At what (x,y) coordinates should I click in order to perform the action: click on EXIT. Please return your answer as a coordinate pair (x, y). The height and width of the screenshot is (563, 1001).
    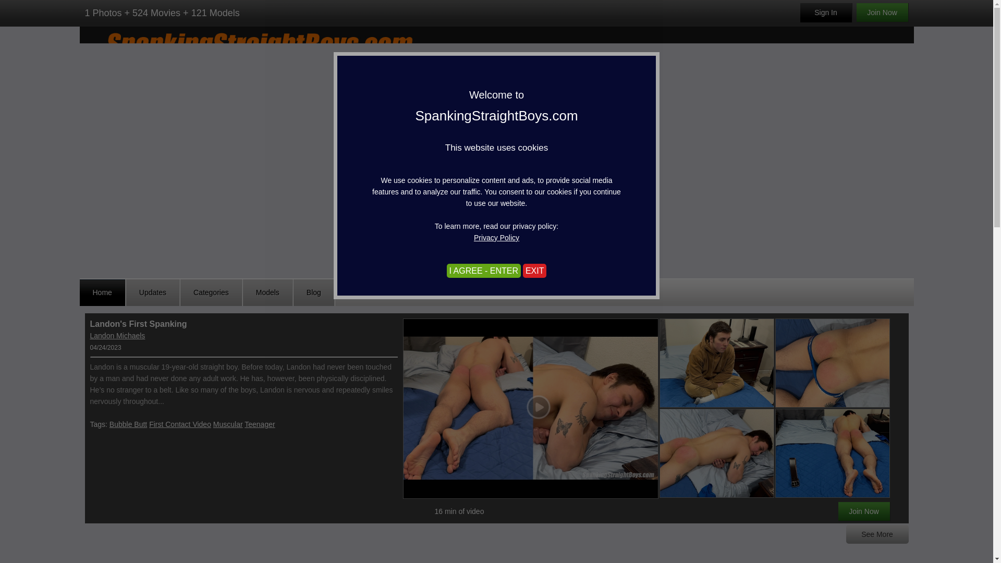
    Looking at the image, I should click on (534, 271).